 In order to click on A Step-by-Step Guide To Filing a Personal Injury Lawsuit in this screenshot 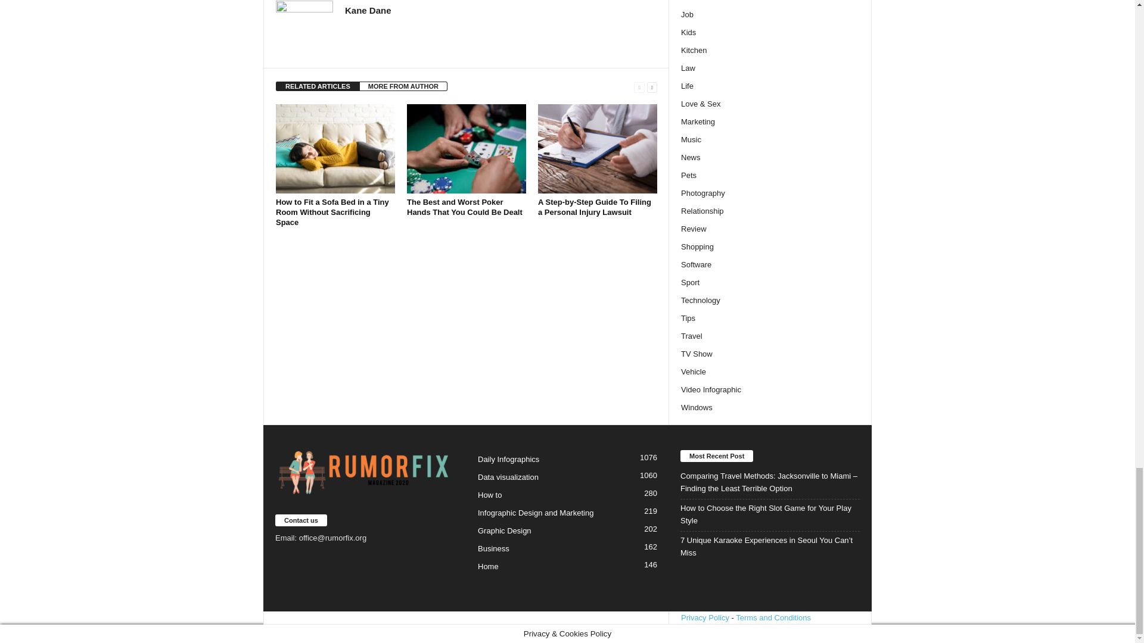, I will do `click(594, 207)`.